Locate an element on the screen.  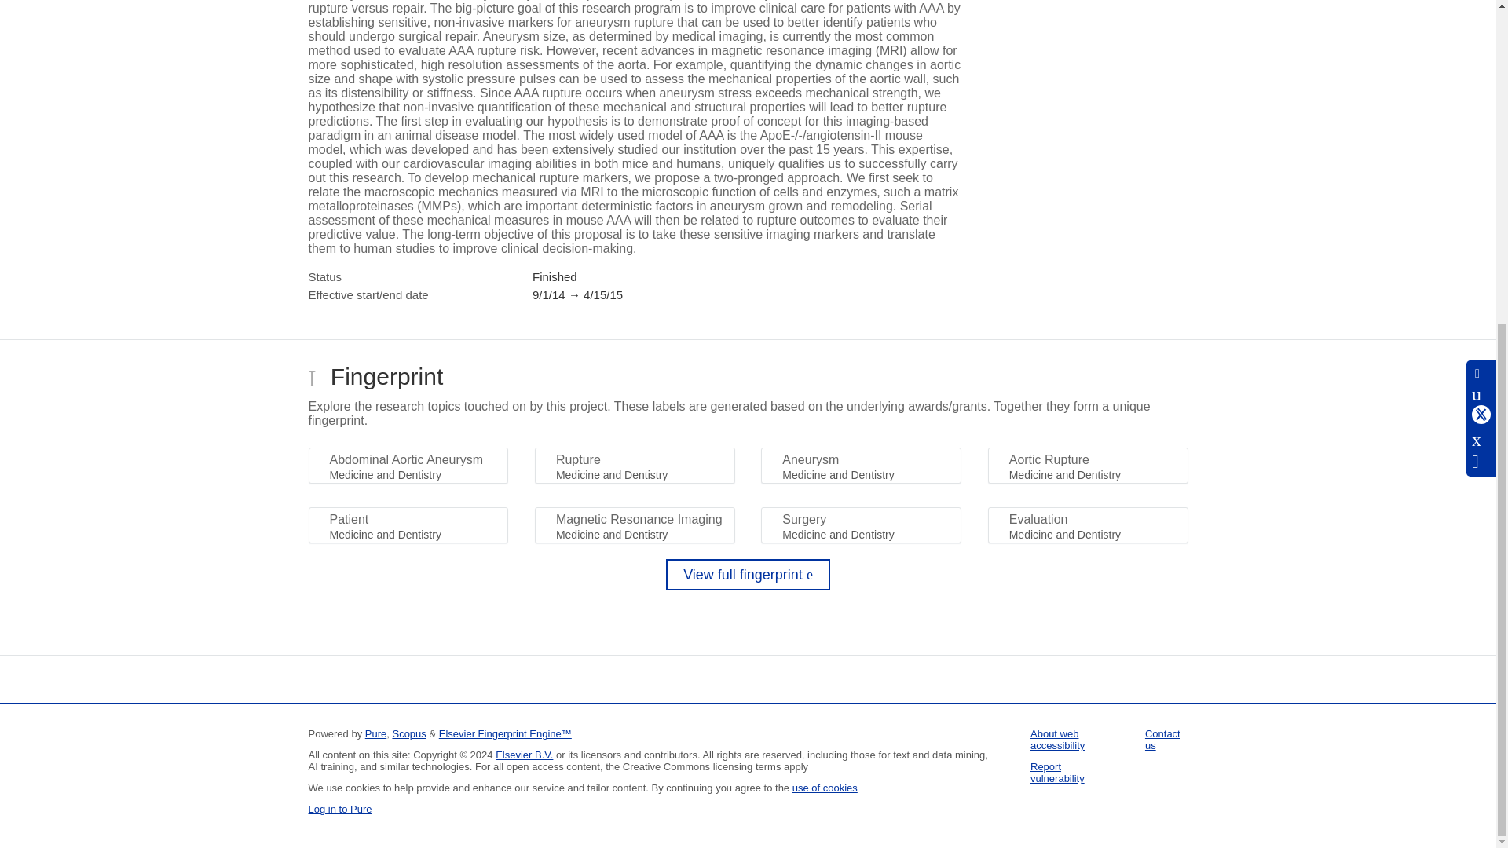
About web accessibility is located at coordinates (1057, 739).